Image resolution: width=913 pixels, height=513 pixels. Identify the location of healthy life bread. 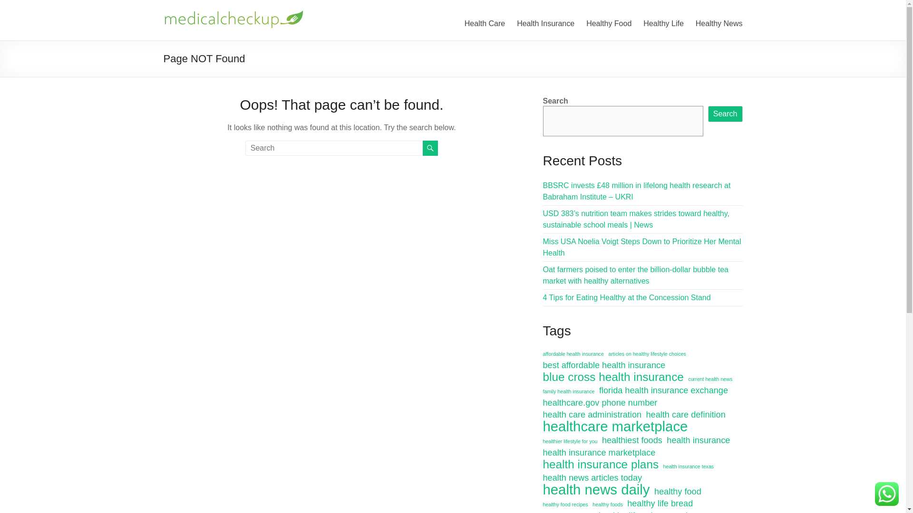
(660, 503).